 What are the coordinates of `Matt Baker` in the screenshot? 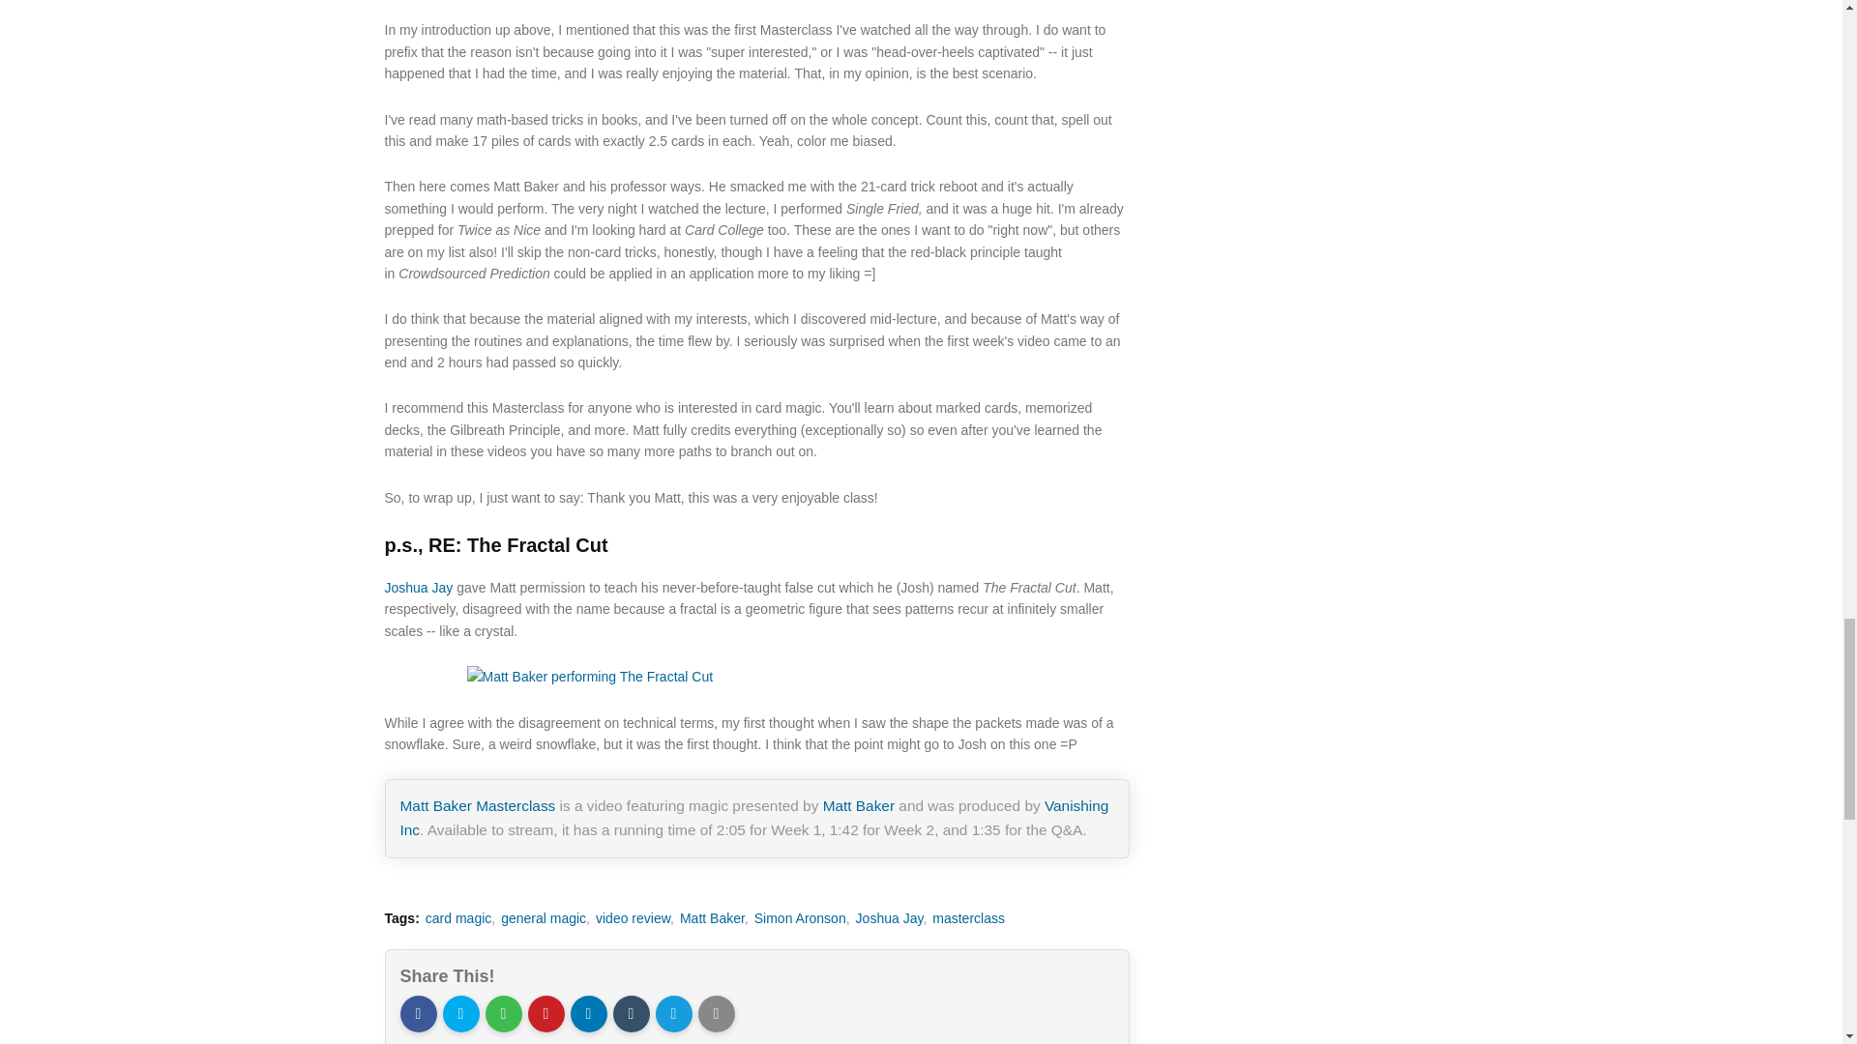 It's located at (859, 806).